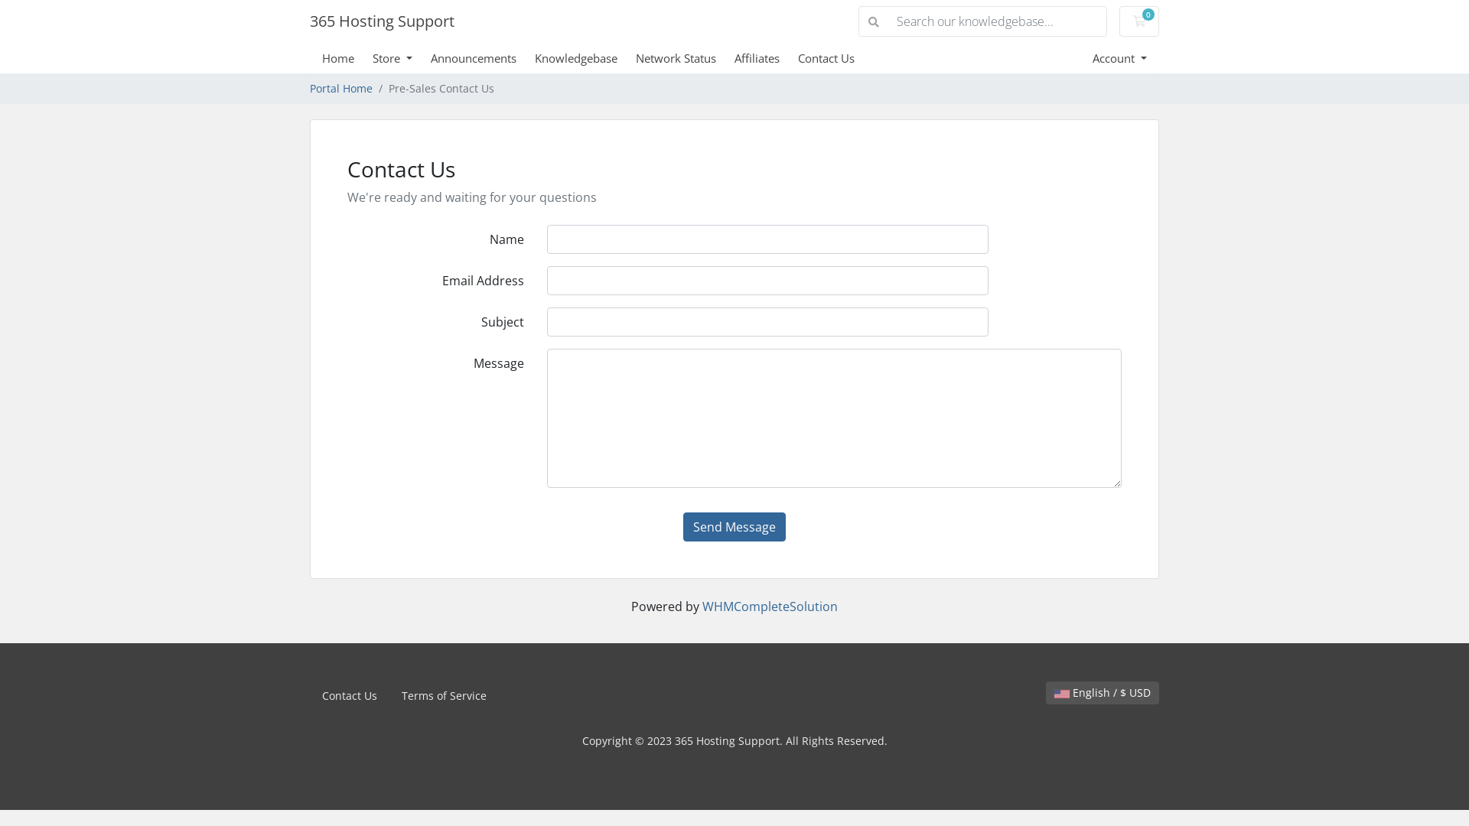  I want to click on Send Message, so click(734, 527).